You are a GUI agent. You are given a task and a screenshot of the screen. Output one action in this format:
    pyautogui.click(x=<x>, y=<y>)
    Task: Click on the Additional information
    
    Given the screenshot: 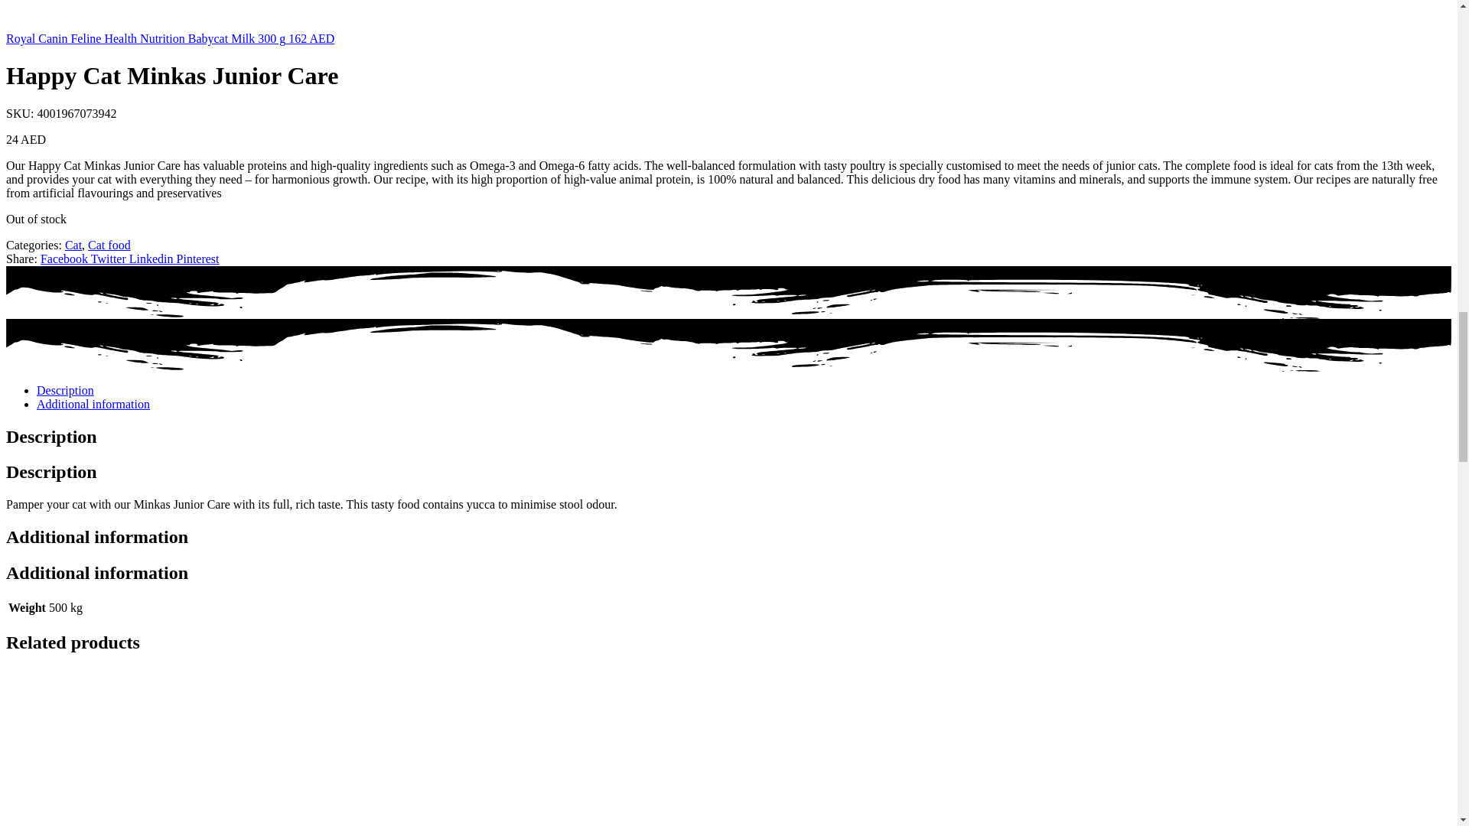 What is the action you would take?
    pyautogui.click(x=93, y=404)
    